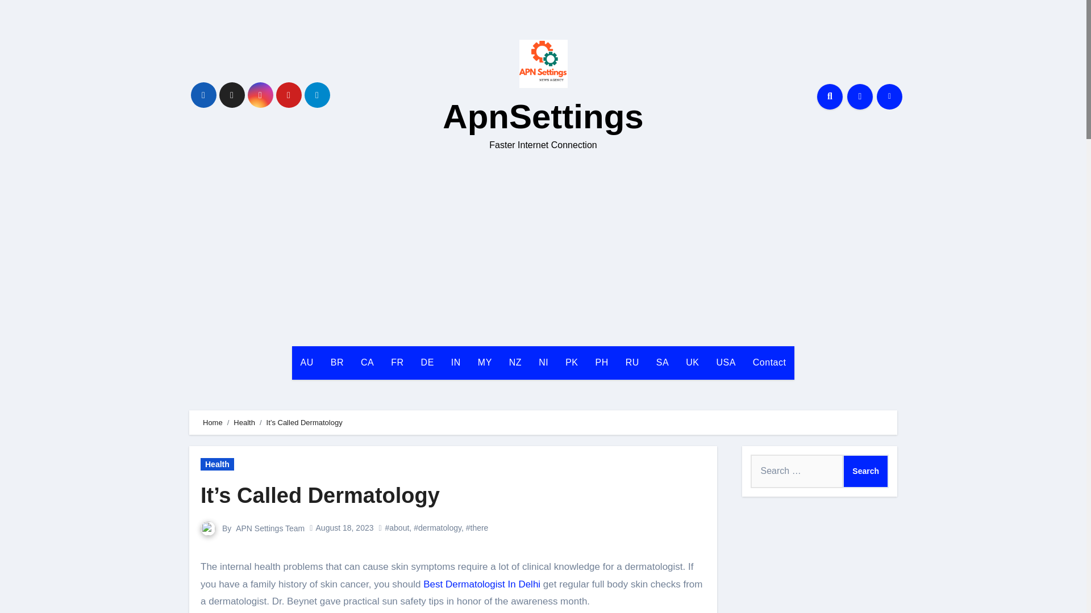 The height and width of the screenshot is (613, 1091). Describe the element at coordinates (337, 363) in the screenshot. I see `BR` at that location.